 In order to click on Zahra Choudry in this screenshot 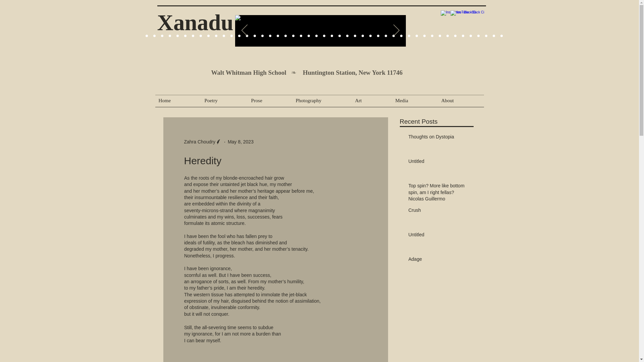, I will do `click(199, 142)`.